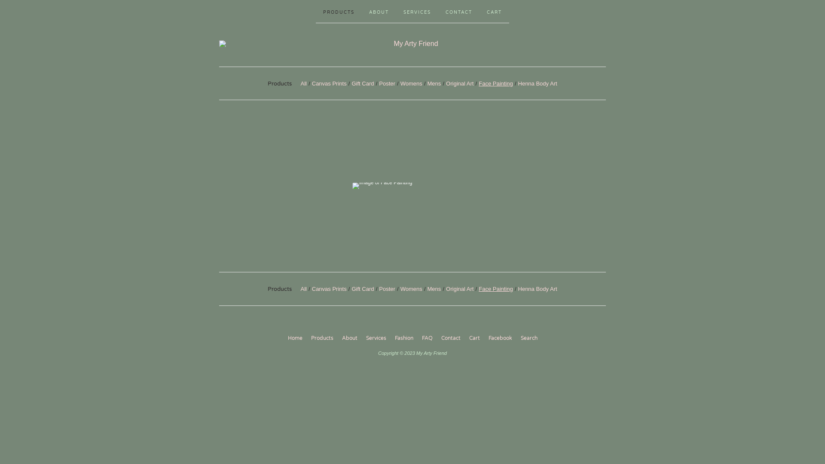 The height and width of the screenshot is (464, 825). What do you see at coordinates (412, 186) in the screenshot?
I see `View Face Painting` at bounding box center [412, 186].